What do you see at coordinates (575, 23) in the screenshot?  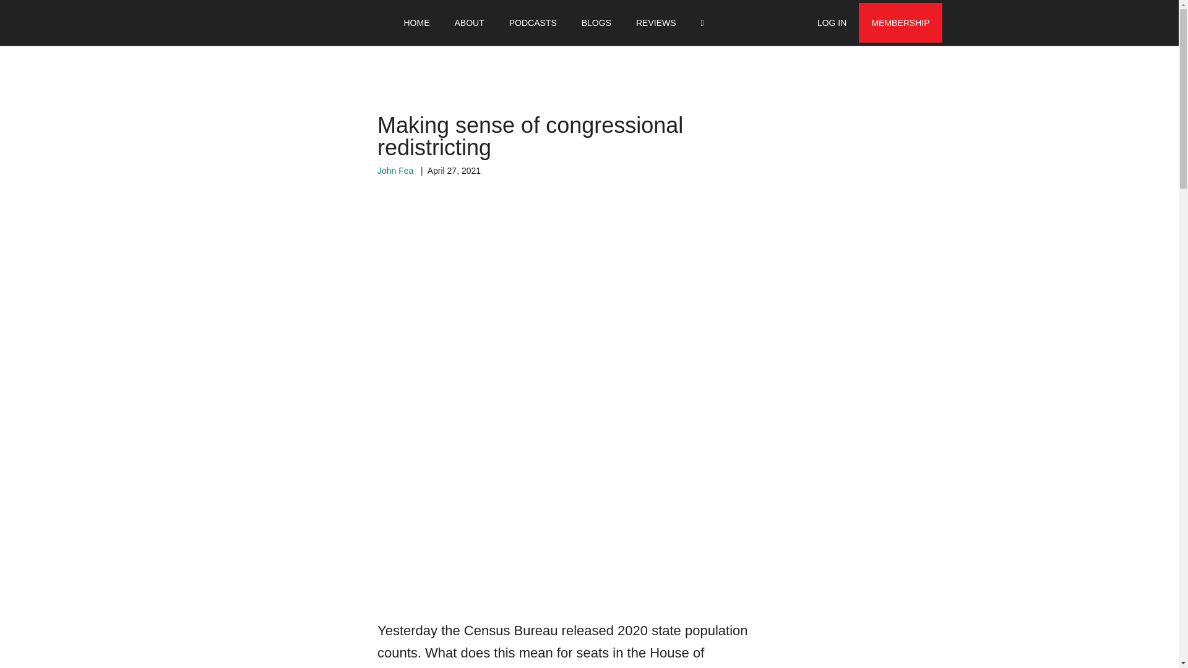 I see `SPEAKING` at bounding box center [575, 23].